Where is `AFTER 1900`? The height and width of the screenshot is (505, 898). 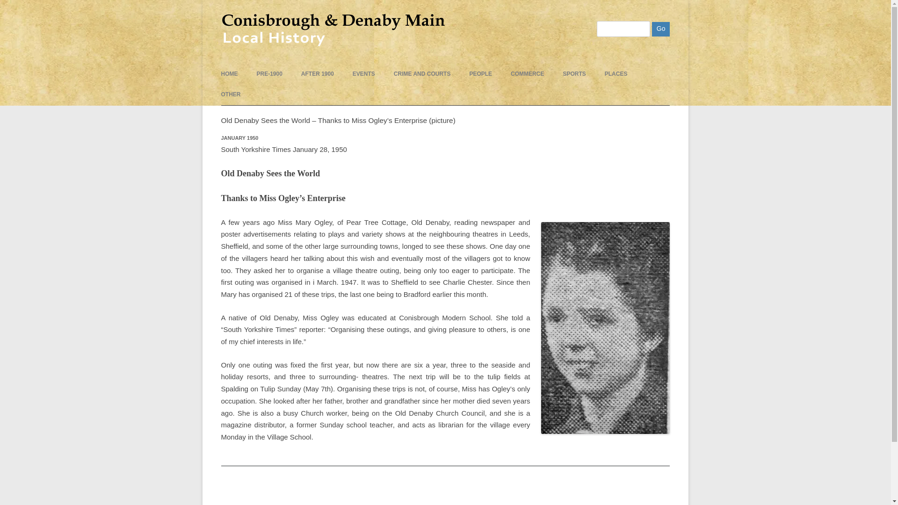 AFTER 1900 is located at coordinates (317, 74).